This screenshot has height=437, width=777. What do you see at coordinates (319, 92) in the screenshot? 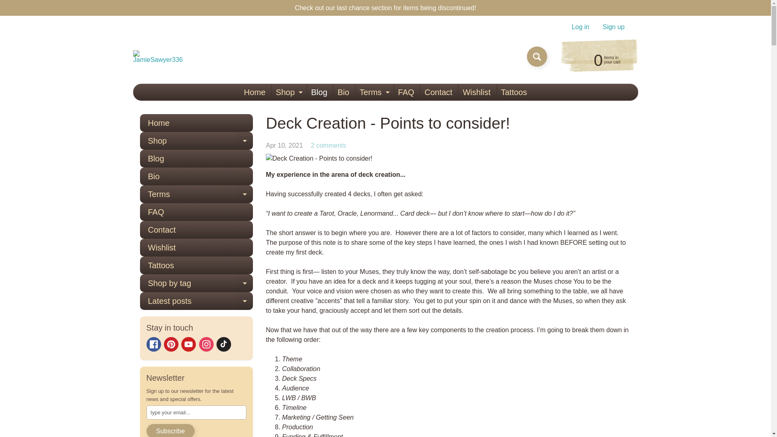
I see `Facebook` at bounding box center [319, 92].